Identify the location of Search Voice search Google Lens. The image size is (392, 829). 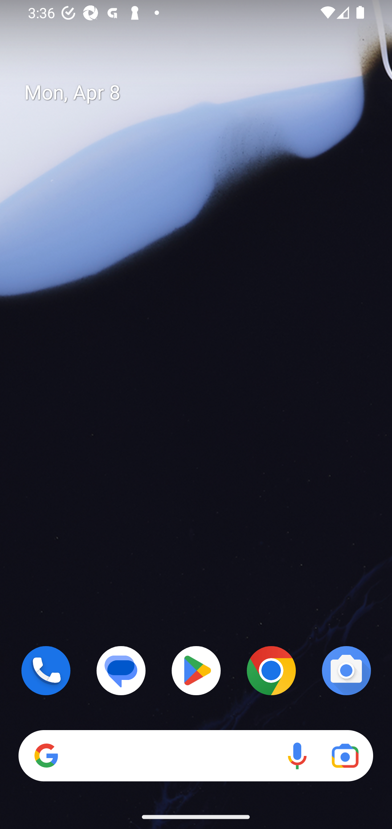
(196, 756).